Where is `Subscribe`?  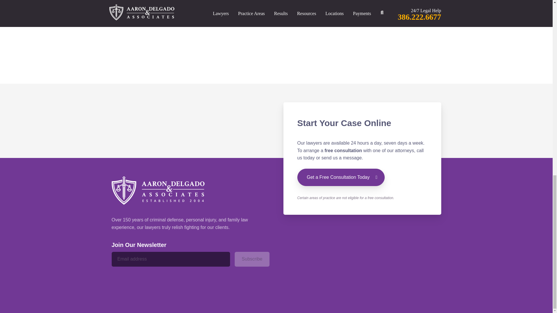
Subscribe is located at coordinates (252, 259).